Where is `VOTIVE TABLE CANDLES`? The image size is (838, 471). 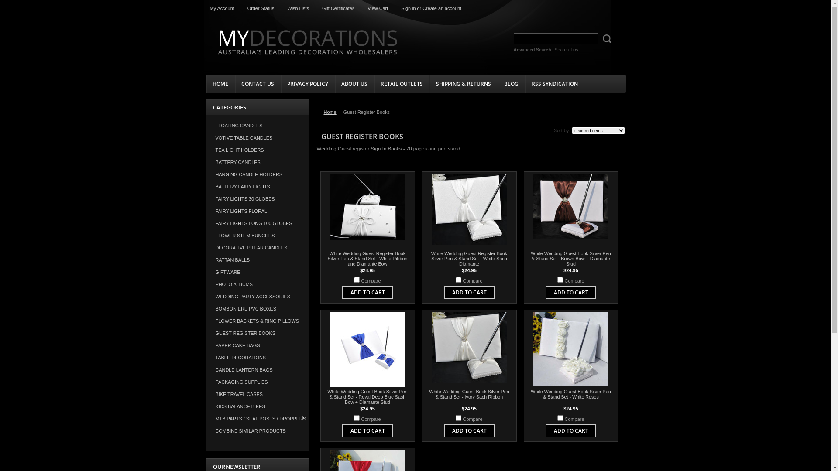
VOTIVE TABLE CANDLES is located at coordinates (258, 138).